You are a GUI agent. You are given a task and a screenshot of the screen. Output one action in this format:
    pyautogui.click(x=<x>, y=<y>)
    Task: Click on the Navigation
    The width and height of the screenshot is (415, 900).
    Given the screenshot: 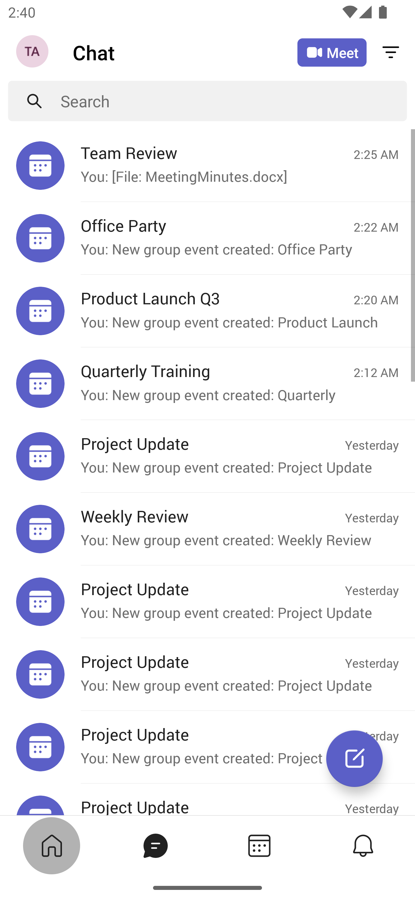 What is the action you would take?
    pyautogui.click(x=33, y=52)
    